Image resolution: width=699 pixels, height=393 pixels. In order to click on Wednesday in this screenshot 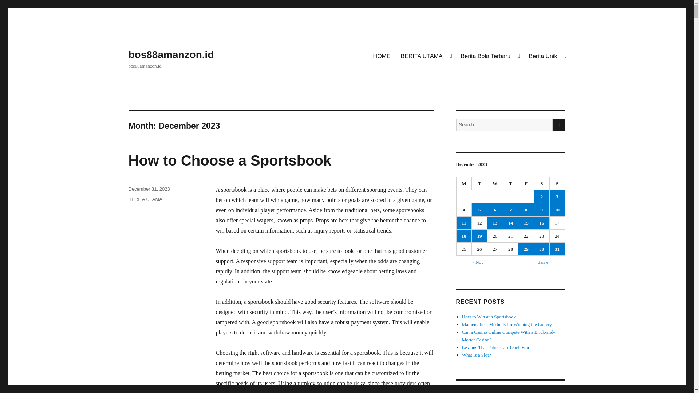, I will do `click(495, 183)`.